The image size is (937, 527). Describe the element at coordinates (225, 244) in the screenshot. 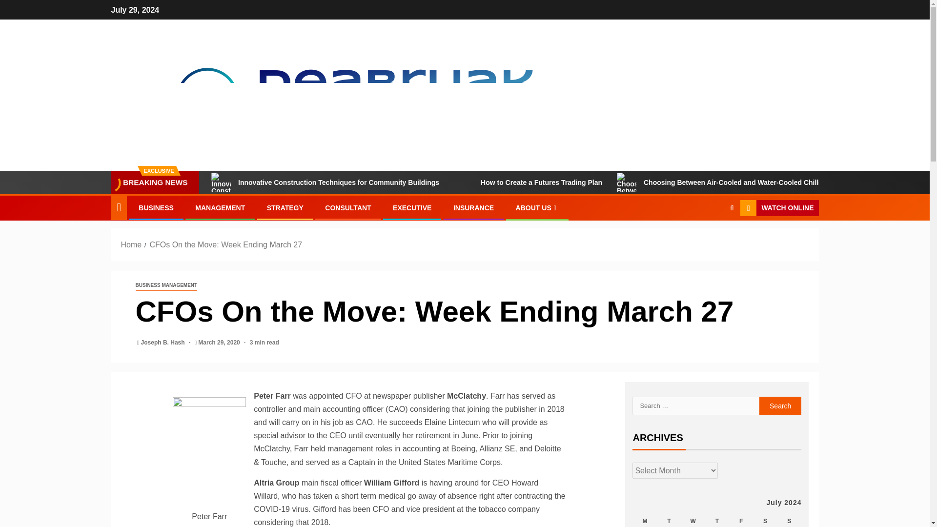

I see `CFOs On the Move: Week Ending March 27` at that location.